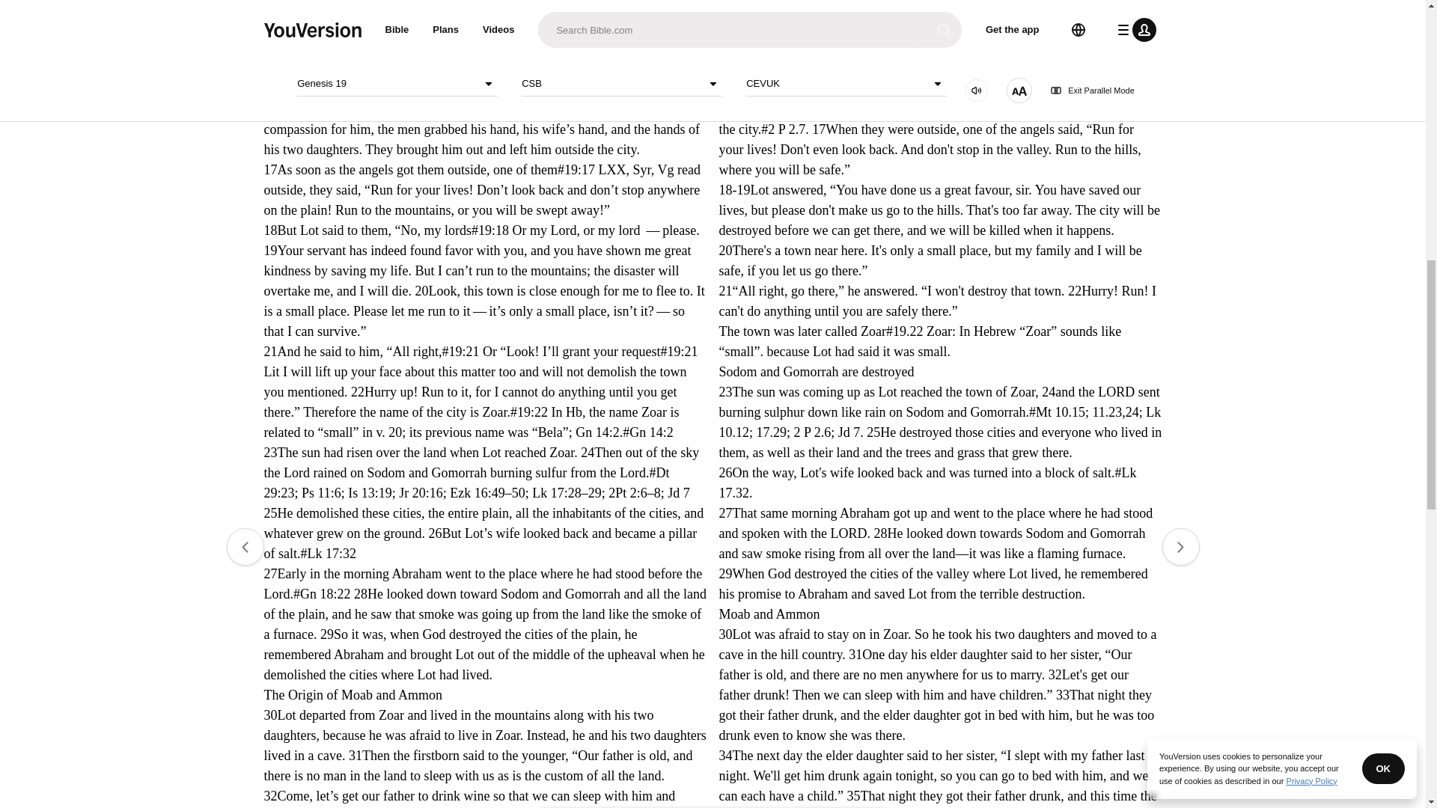 The height and width of the screenshot is (808, 1437). What do you see at coordinates (591, 37) in the screenshot?
I see `:` at bounding box center [591, 37].